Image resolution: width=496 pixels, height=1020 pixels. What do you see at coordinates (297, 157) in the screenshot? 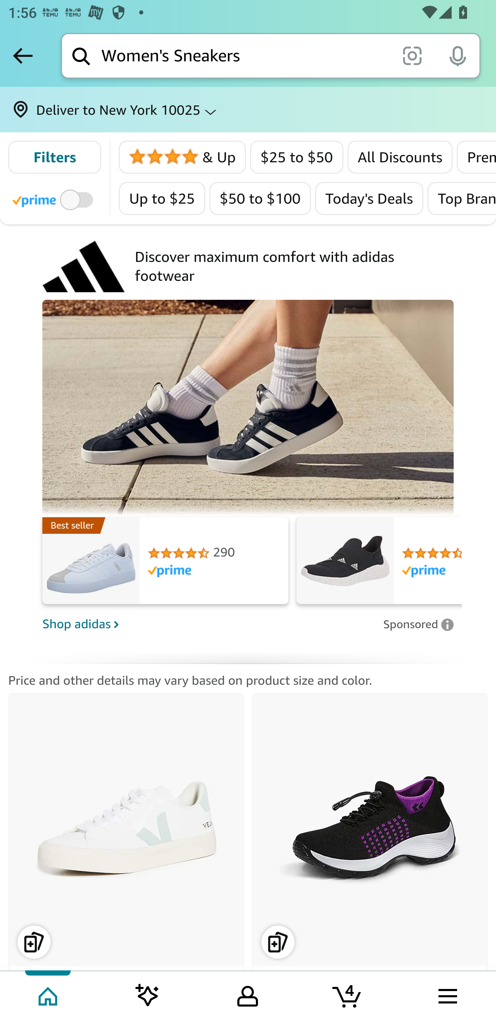
I see `$25 to $50` at bounding box center [297, 157].